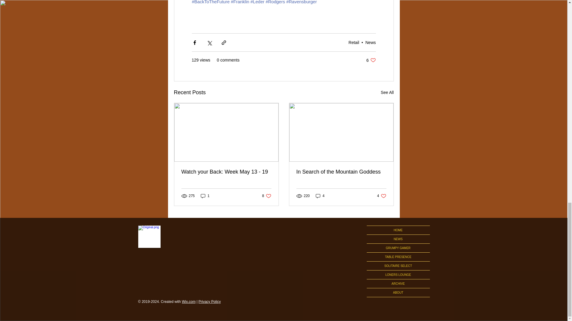 Image resolution: width=572 pixels, height=321 pixels. Describe the element at coordinates (371, 60) in the screenshot. I see `Solitaire Times - solo board game news` at that location.